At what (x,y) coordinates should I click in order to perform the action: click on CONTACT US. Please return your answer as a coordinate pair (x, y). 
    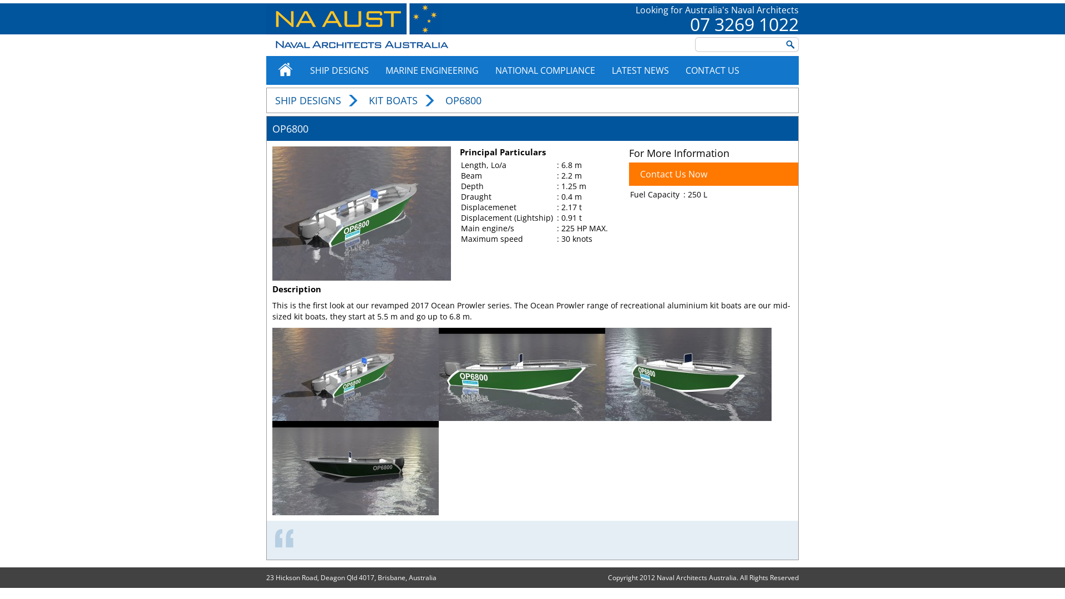
    Looking at the image, I should click on (712, 70).